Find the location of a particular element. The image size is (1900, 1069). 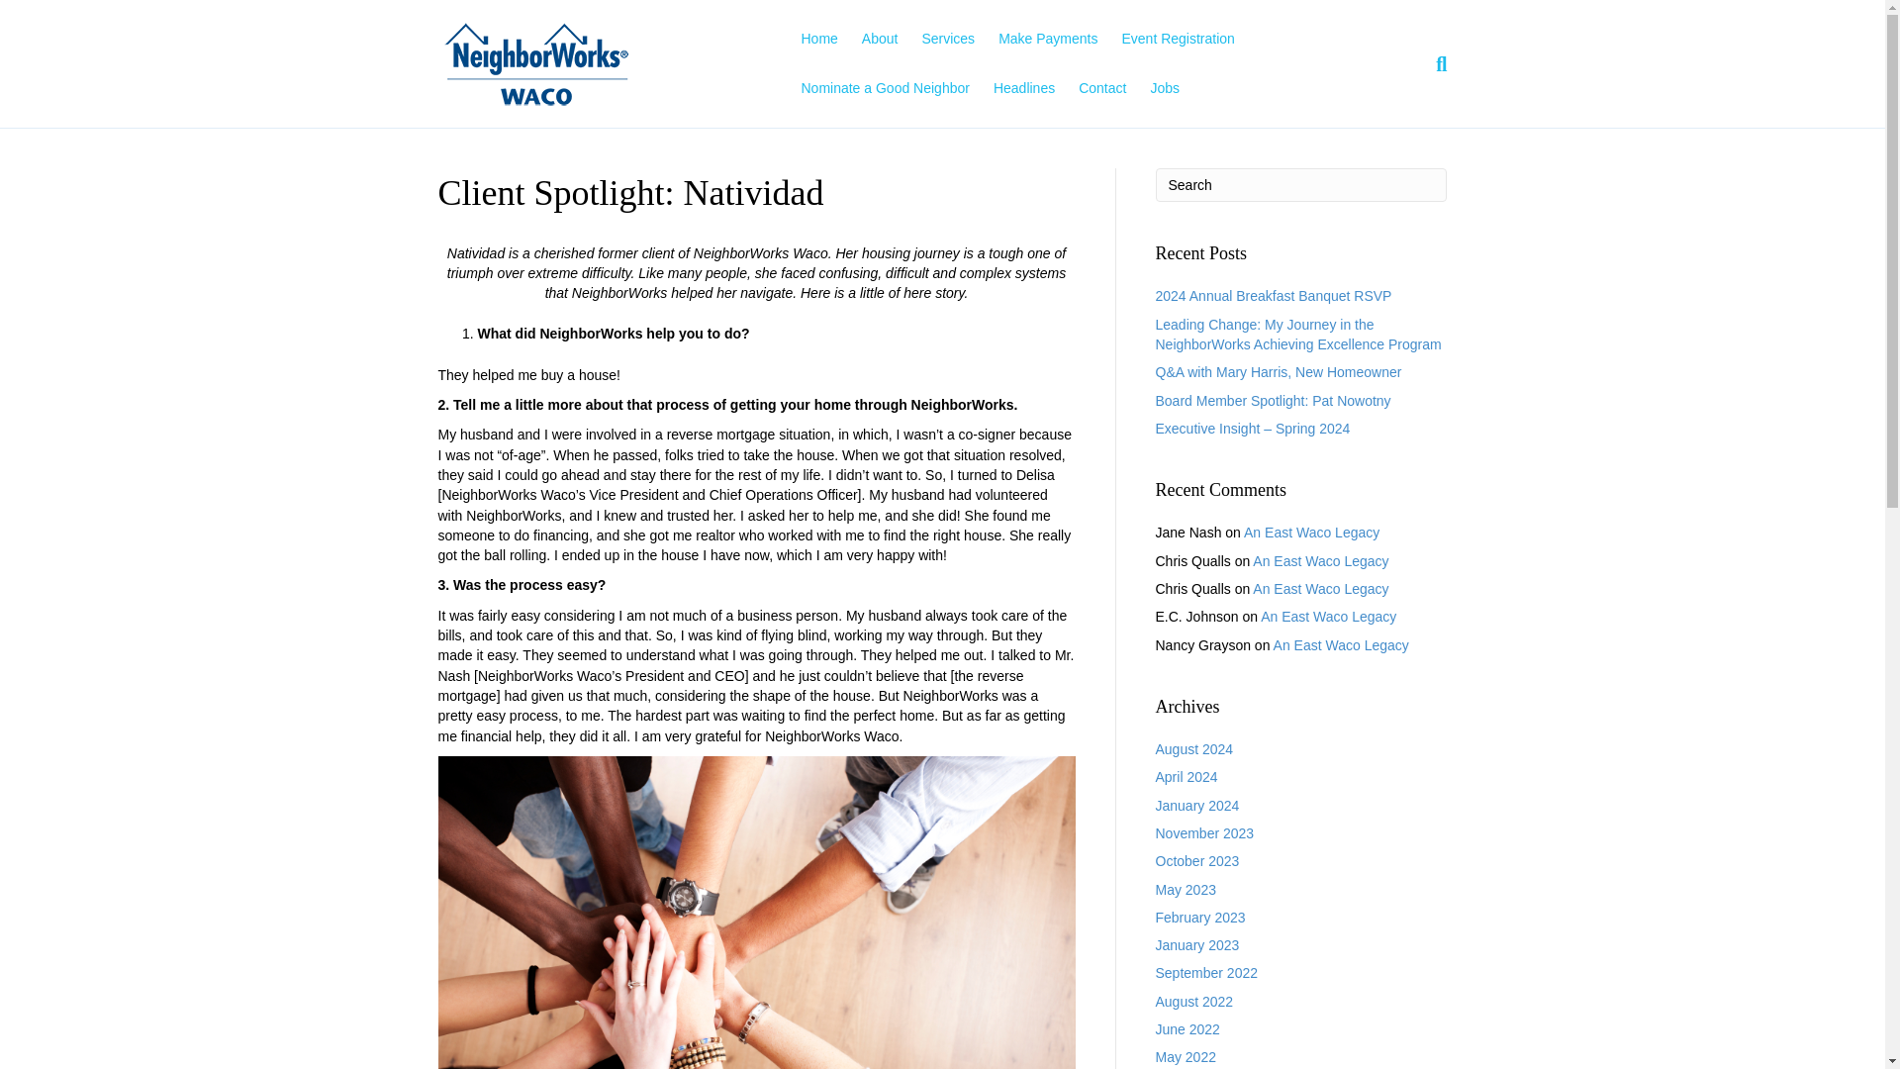

Headlines is located at coordinates (1023, 88).